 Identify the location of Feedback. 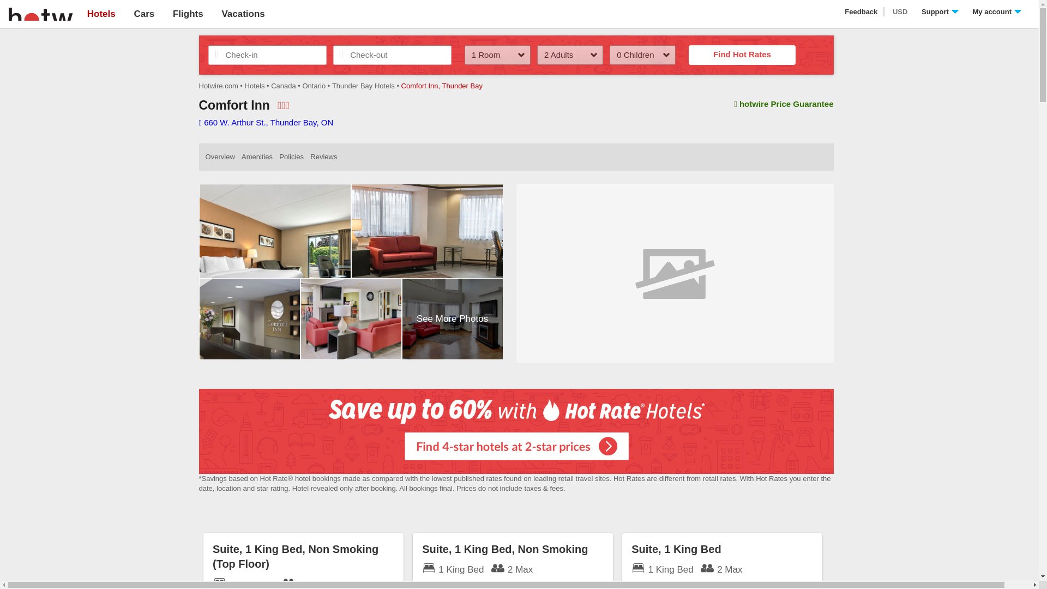
(862, 12).